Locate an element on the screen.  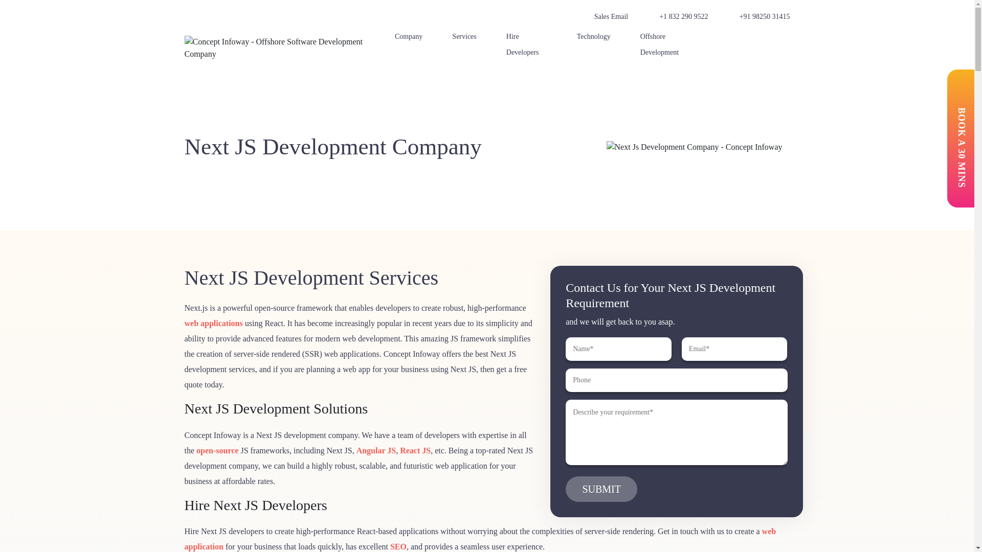
Concept Infoway - Offshore Software Development Company is located at coordinates (284, 47).